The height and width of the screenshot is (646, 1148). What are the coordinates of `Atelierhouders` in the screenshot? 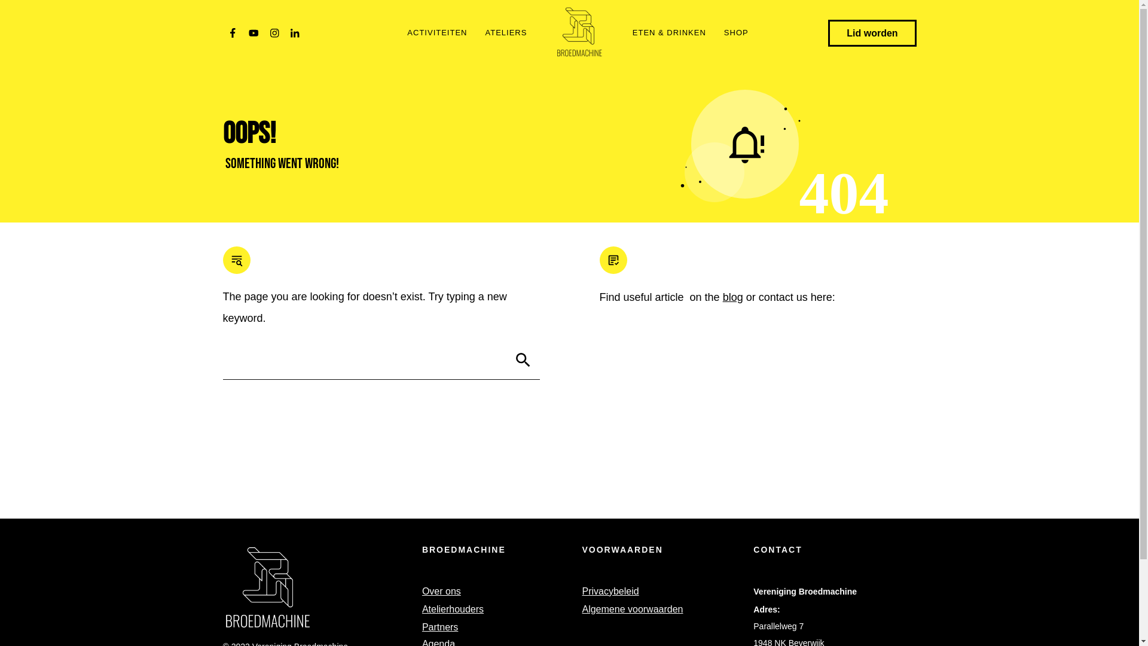 It's located at (453, 609).